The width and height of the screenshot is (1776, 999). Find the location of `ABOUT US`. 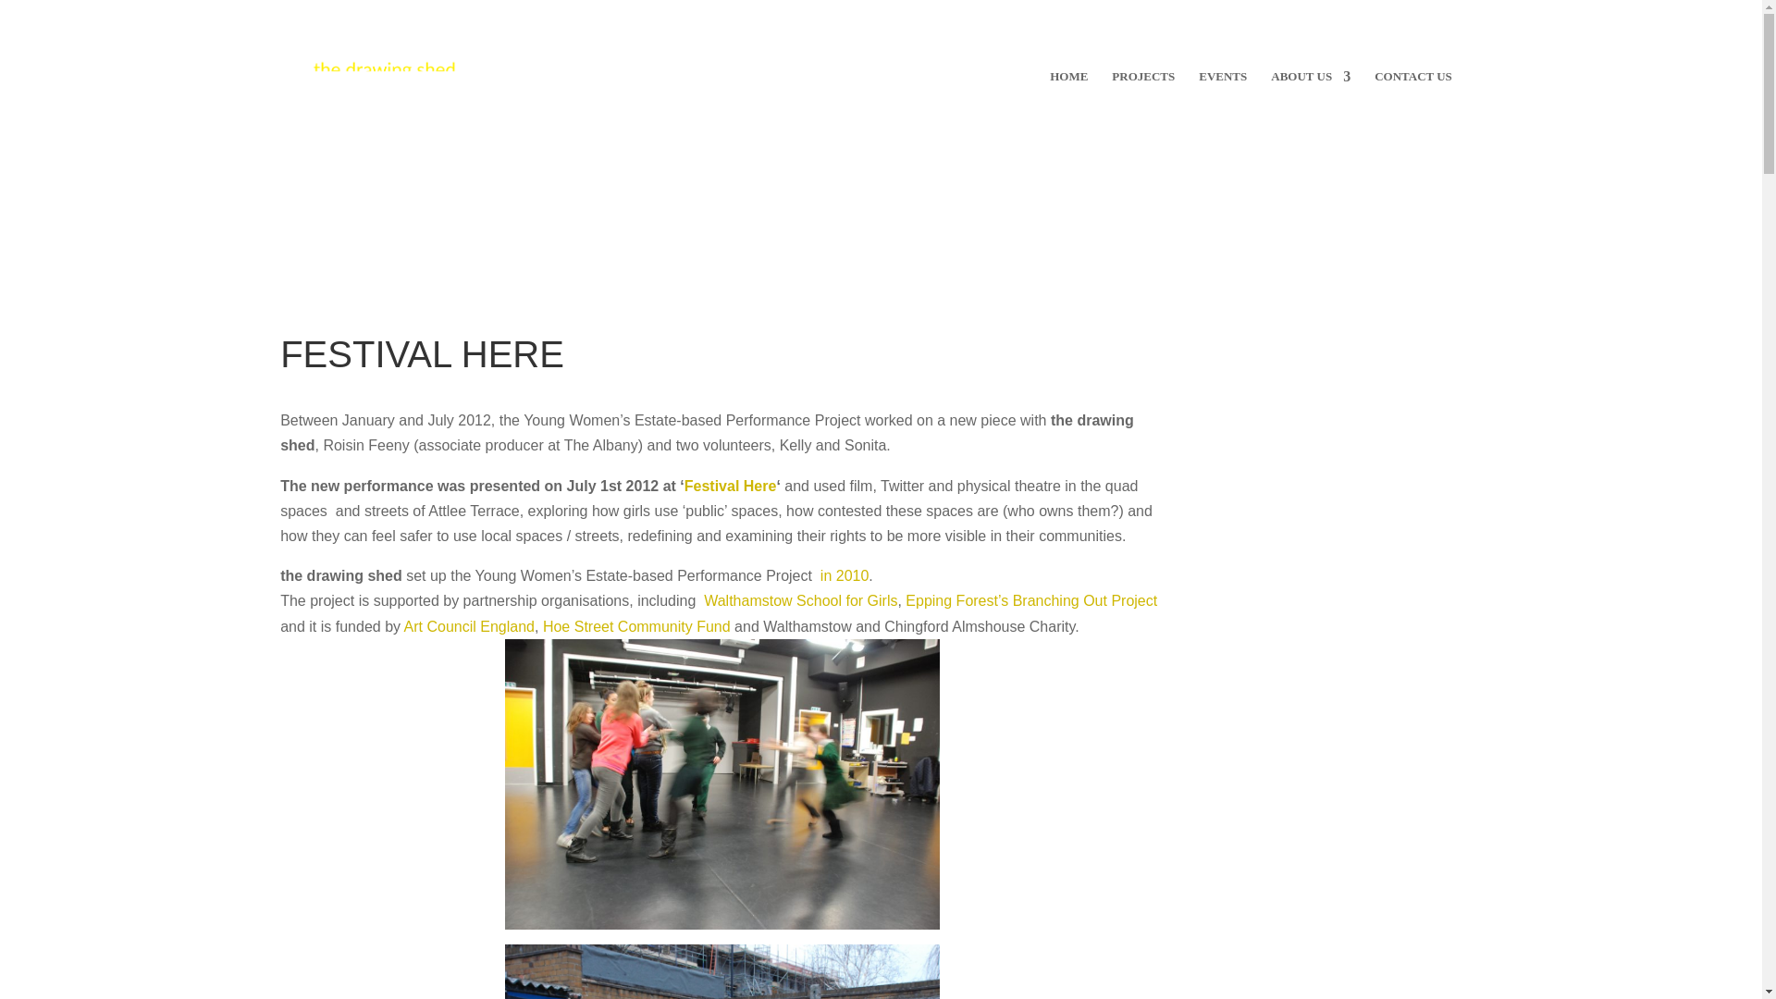

ABOUT US is located at coordinates (1310, 89).